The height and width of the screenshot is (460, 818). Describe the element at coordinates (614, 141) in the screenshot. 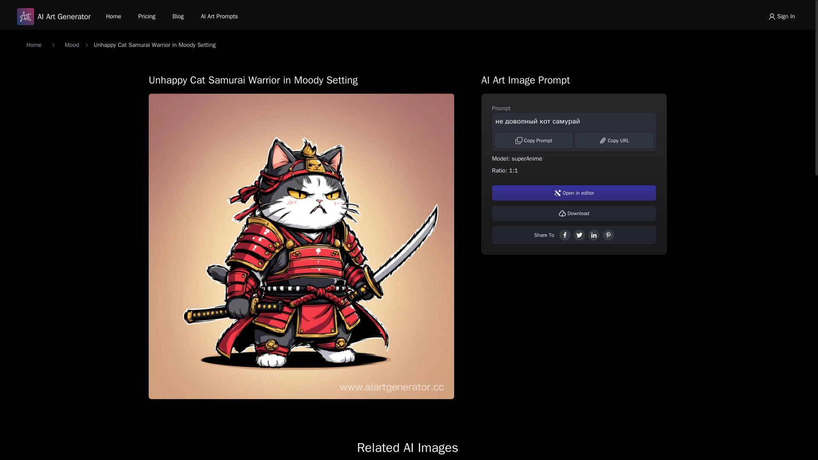

I see `Copy URL` at that location.